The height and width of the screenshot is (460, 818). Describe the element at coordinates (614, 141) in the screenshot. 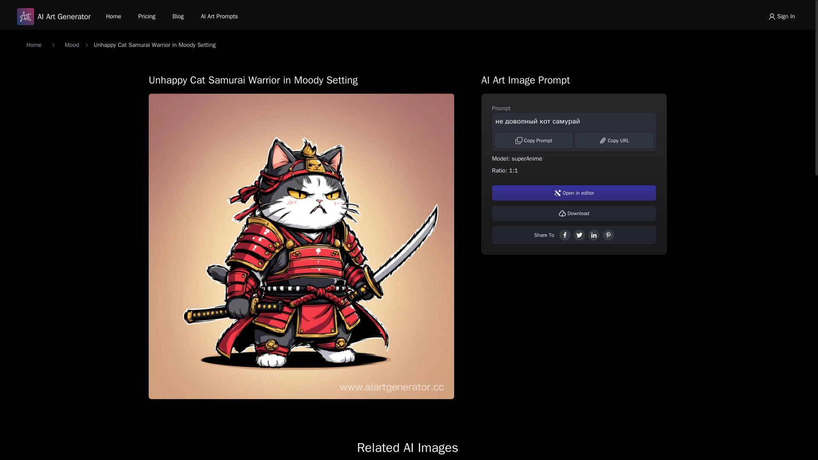

I see `Copy URL` at that location.